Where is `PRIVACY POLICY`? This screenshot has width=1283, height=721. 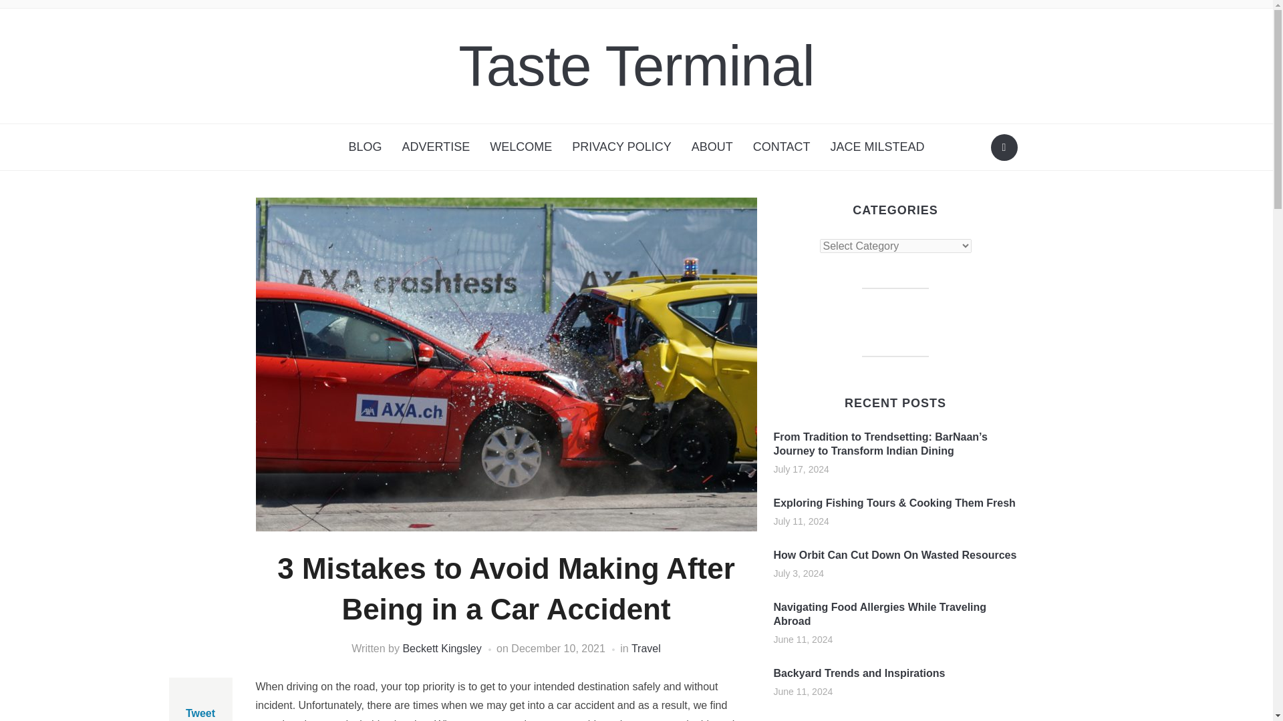
PRIVACY POLICY is located at coordinates (621, 147).